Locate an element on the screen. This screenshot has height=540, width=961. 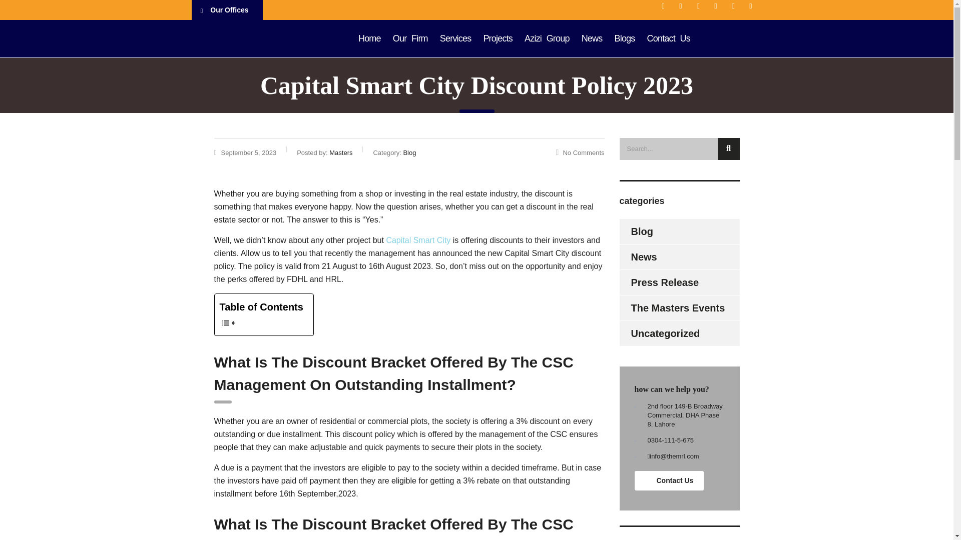
Blogs is located at coordinates (625, 38).